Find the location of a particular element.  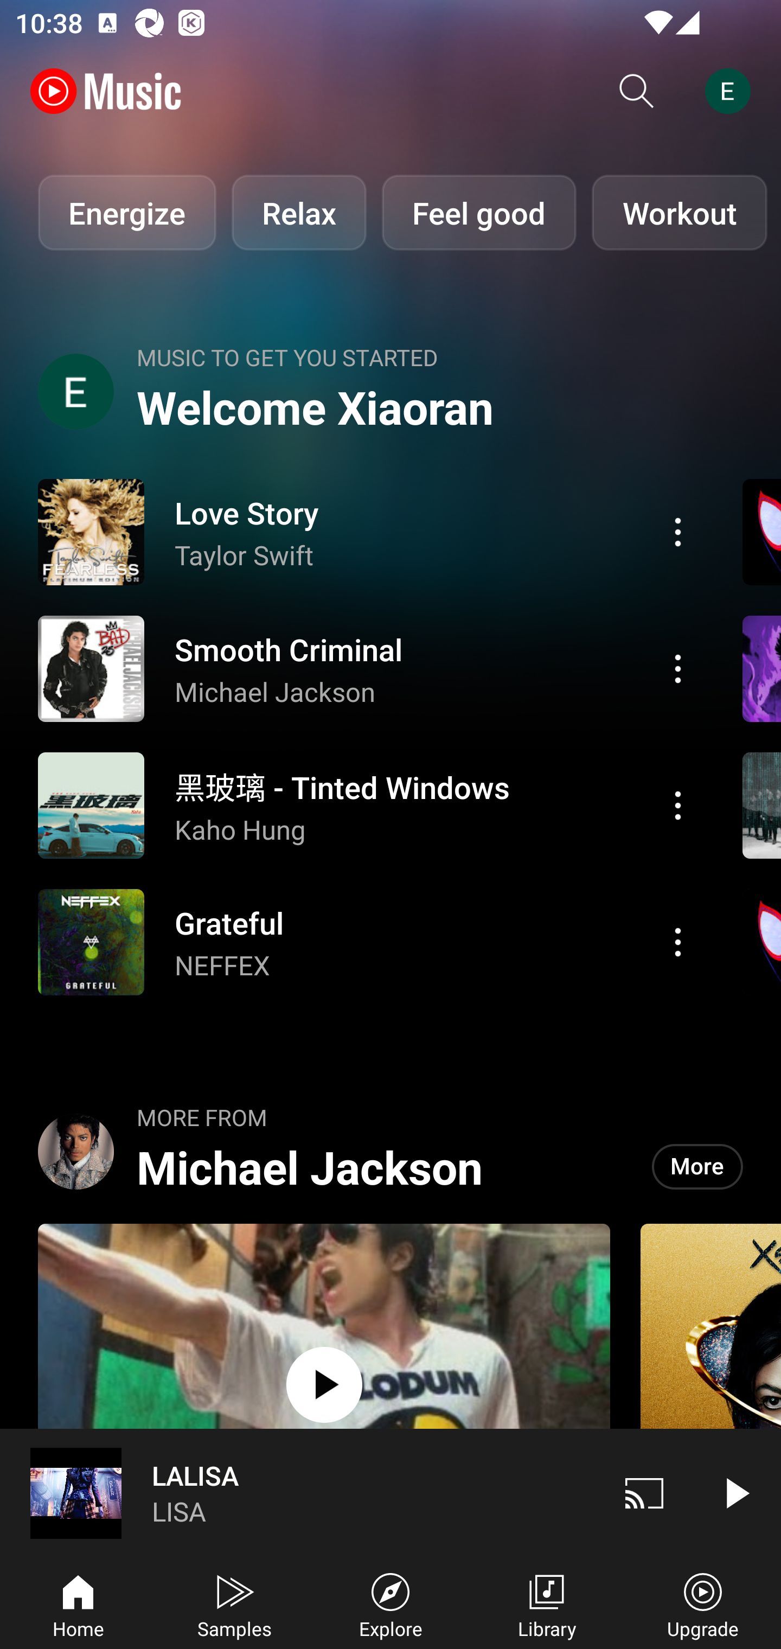

Action menu is located at coordinates (678, 532).